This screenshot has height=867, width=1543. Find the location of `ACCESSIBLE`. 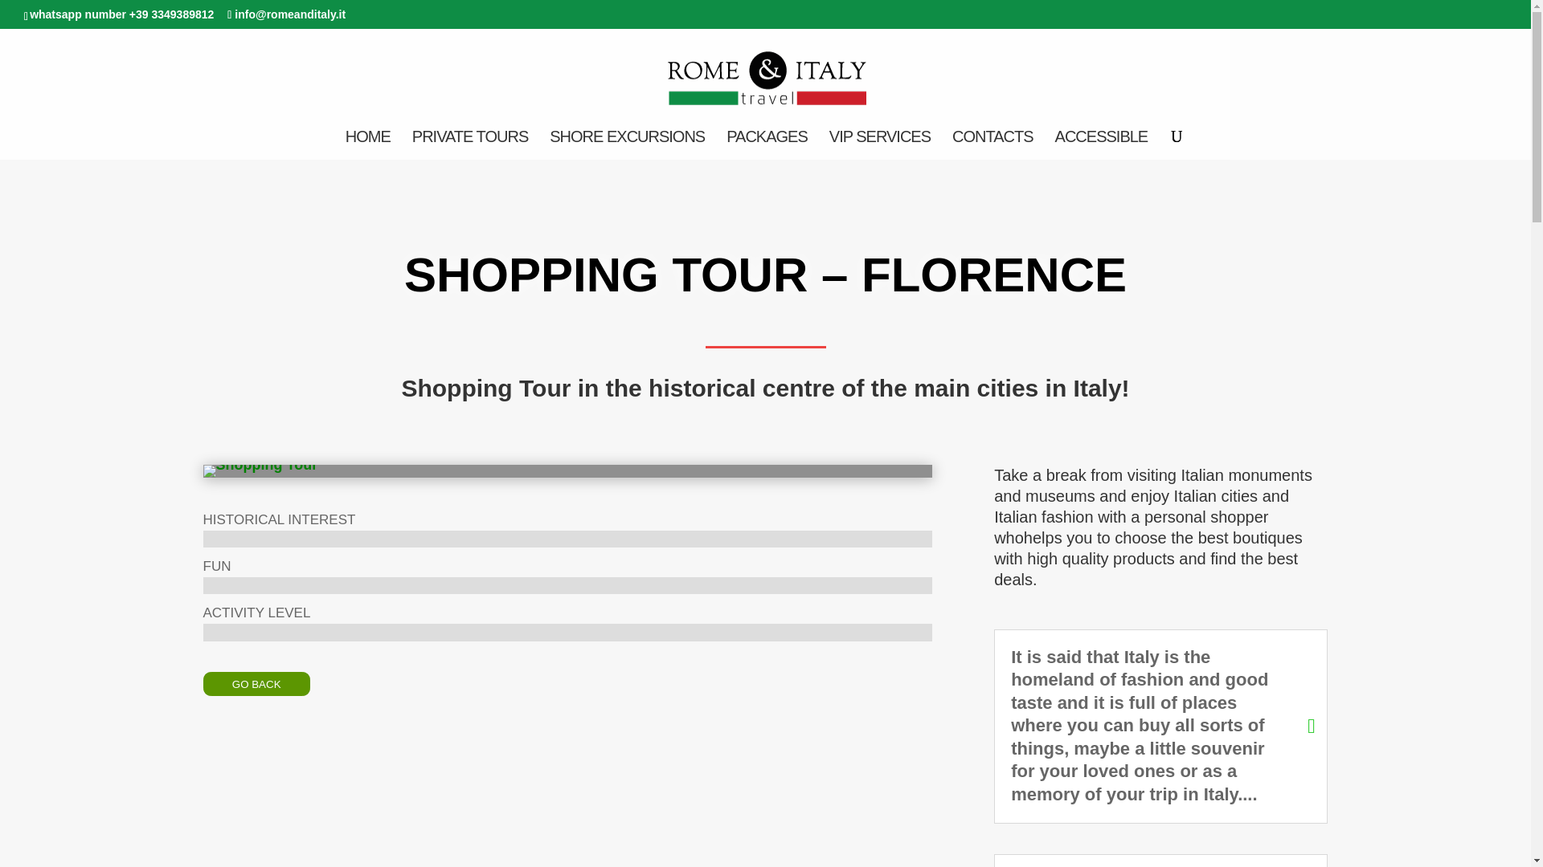

ACCESSIBLE is located at coordinates (1101, 144).